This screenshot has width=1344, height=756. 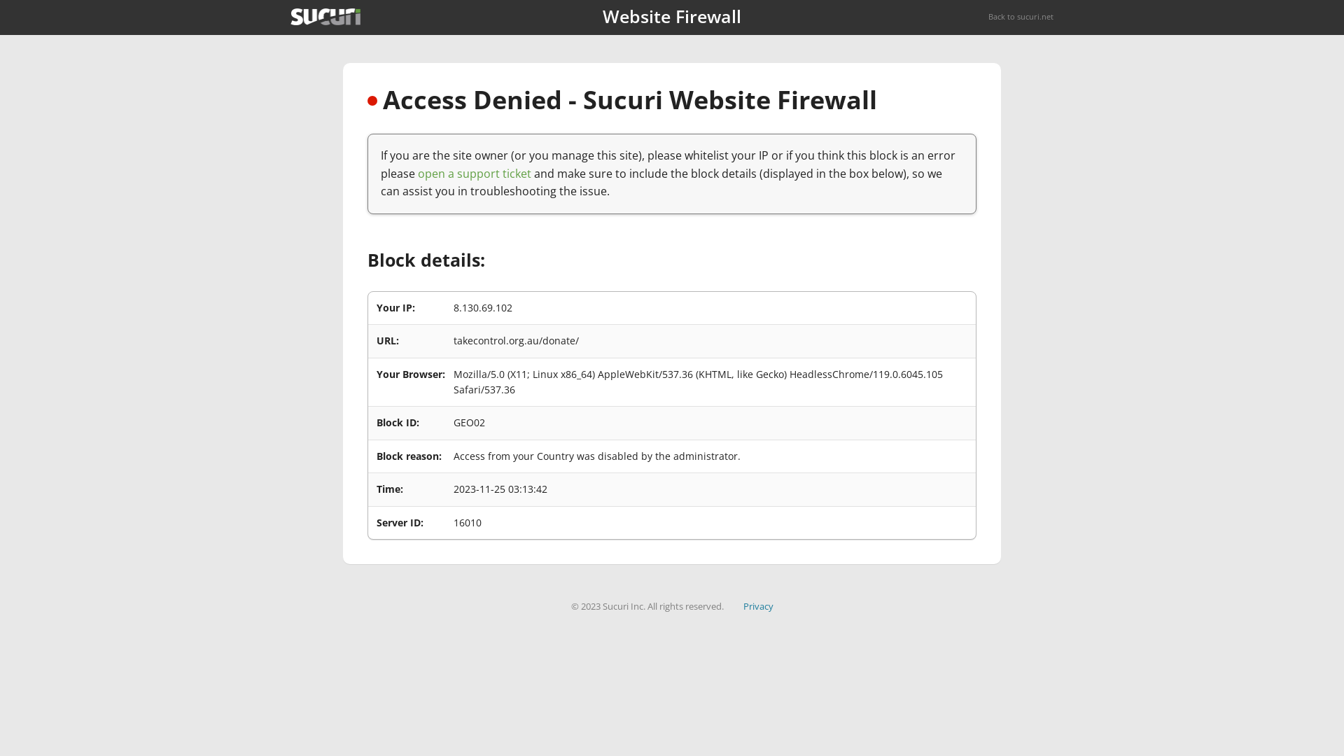 What do you see at coordinates (1021, 17) in the screenshot?
I see `Back to sucuri.net` at bounding box center [1021, 17].